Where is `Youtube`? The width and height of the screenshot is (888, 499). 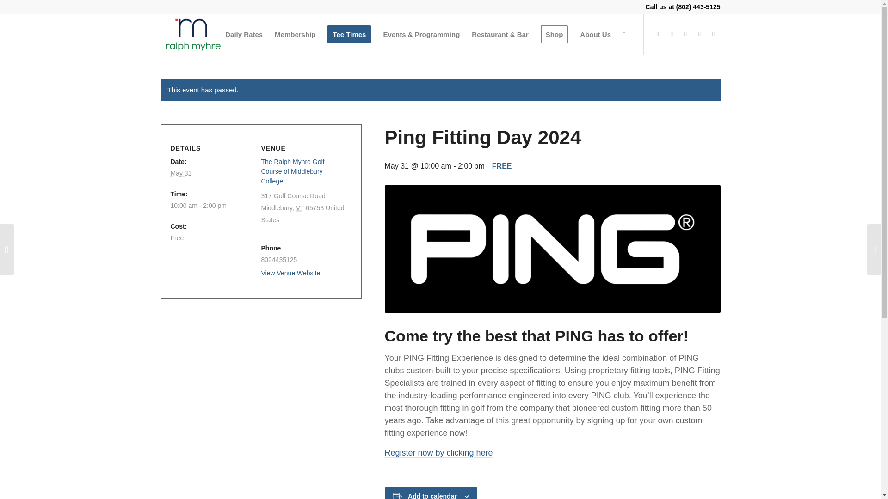 Youtube is located at coordinates (685, 34).